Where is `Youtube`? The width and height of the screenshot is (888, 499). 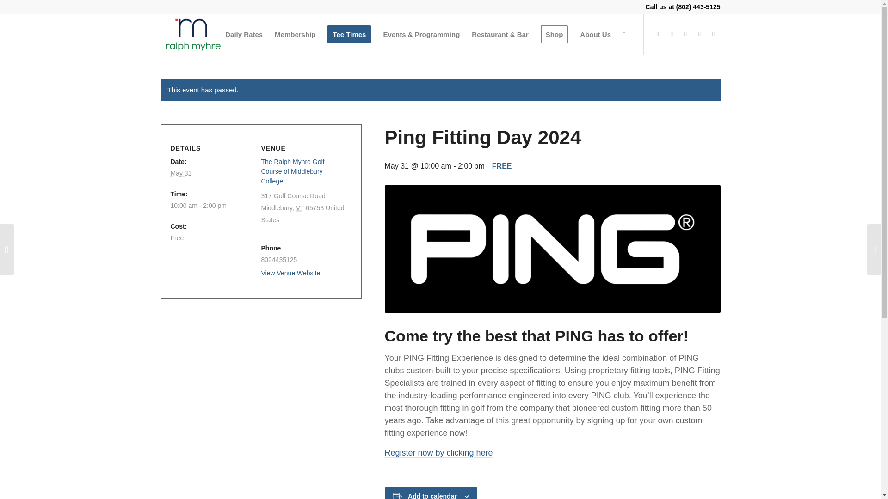 Youtube is located at coordinates (685, 34).